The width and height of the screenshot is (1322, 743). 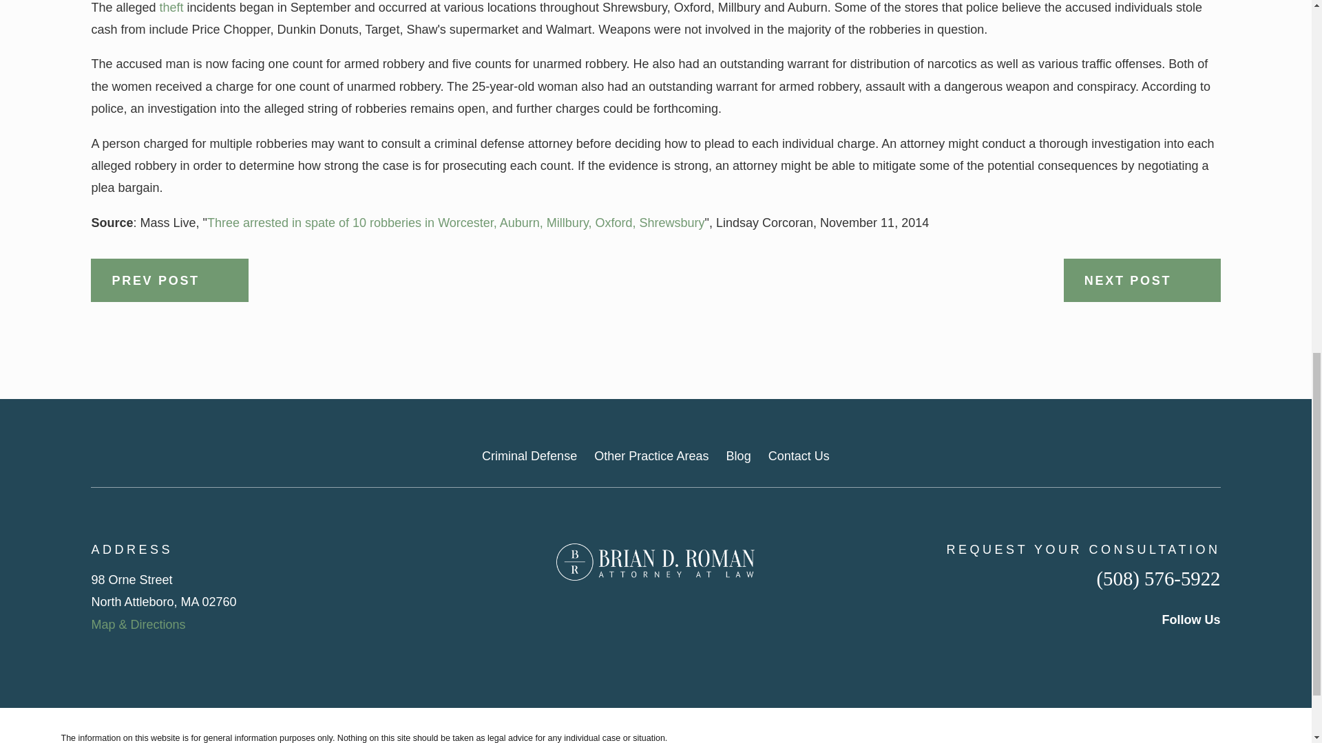 I want to click on LinkedIn, so click(x=1168, y=650).